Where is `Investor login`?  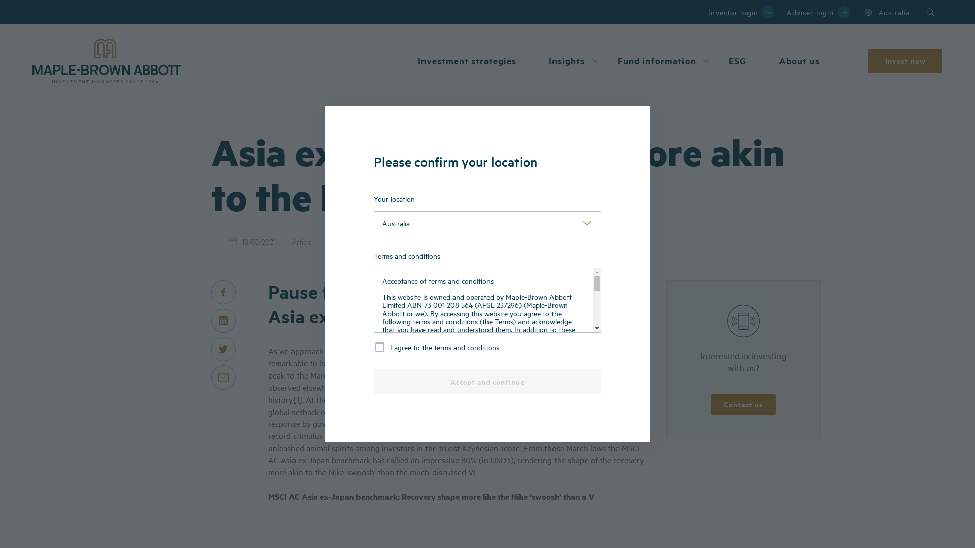
Investor login is located at coordinates (741, 12).